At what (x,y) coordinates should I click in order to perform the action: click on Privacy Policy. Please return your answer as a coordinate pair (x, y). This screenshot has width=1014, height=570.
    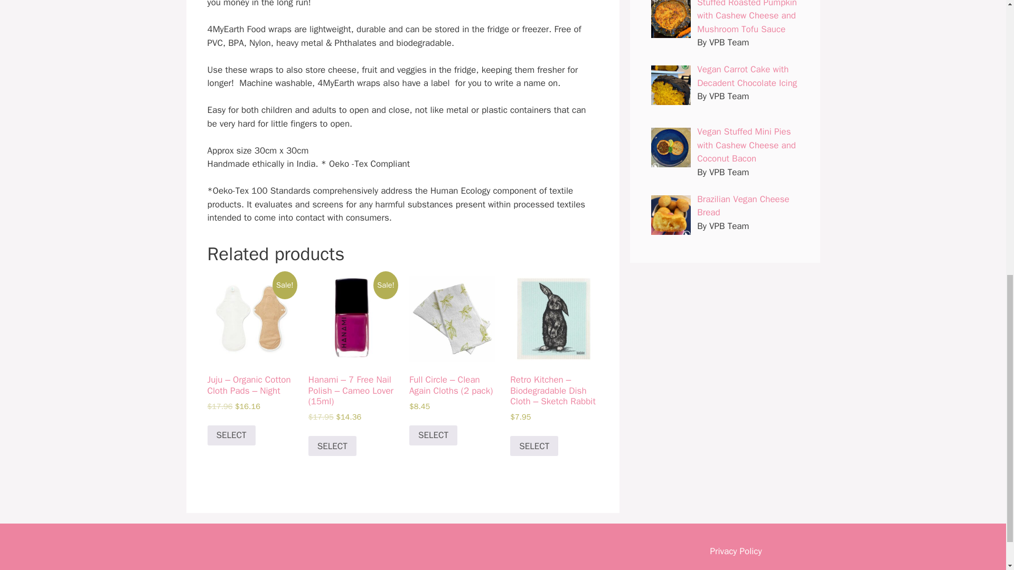
    Looking at the image, I should click on (735, 551).